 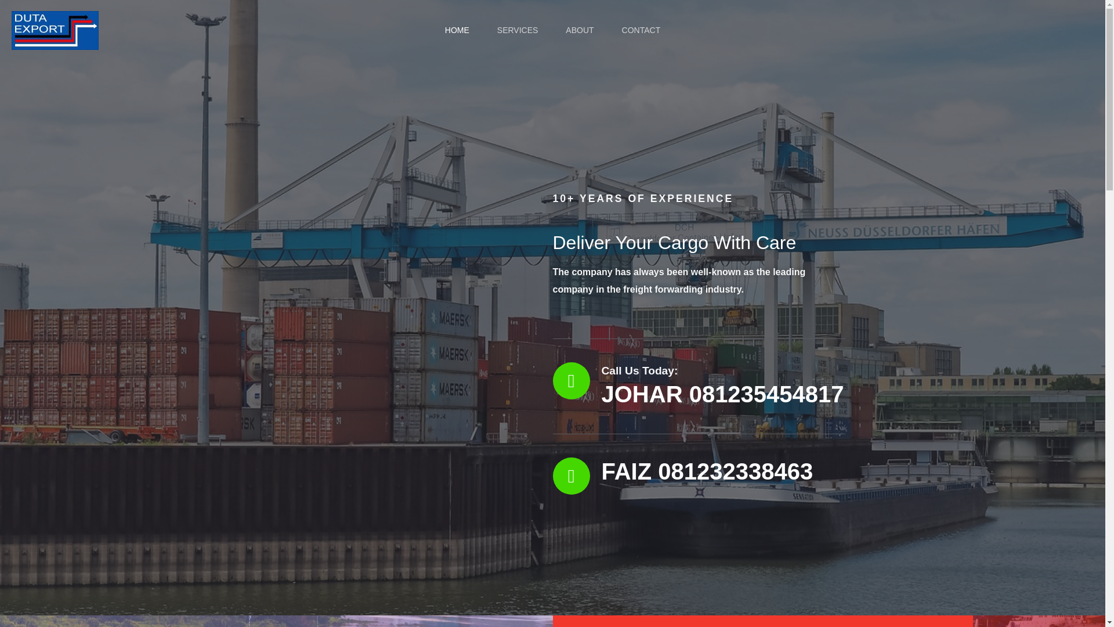 I want to click on Call Us Today:, so click(x=639, y=370).